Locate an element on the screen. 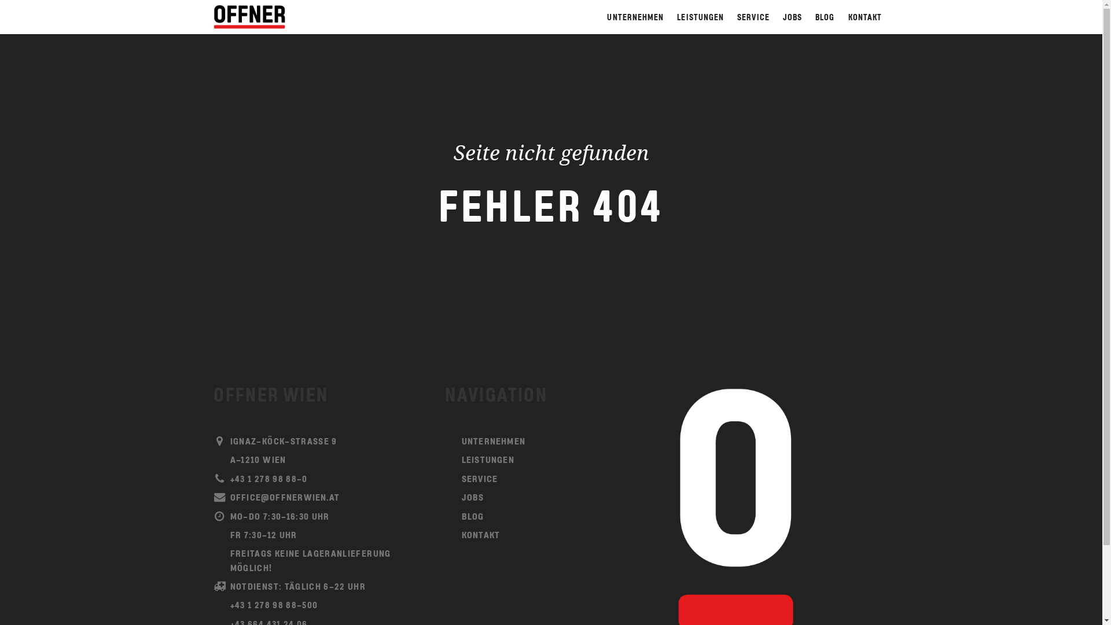  KONTAKT is located at coordinates (551, 536).